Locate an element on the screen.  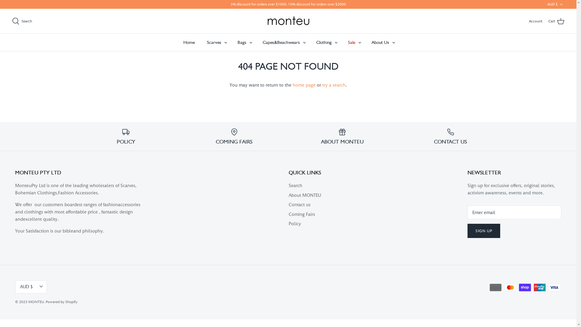
Toggle menu is located at coordinates (360, 42).